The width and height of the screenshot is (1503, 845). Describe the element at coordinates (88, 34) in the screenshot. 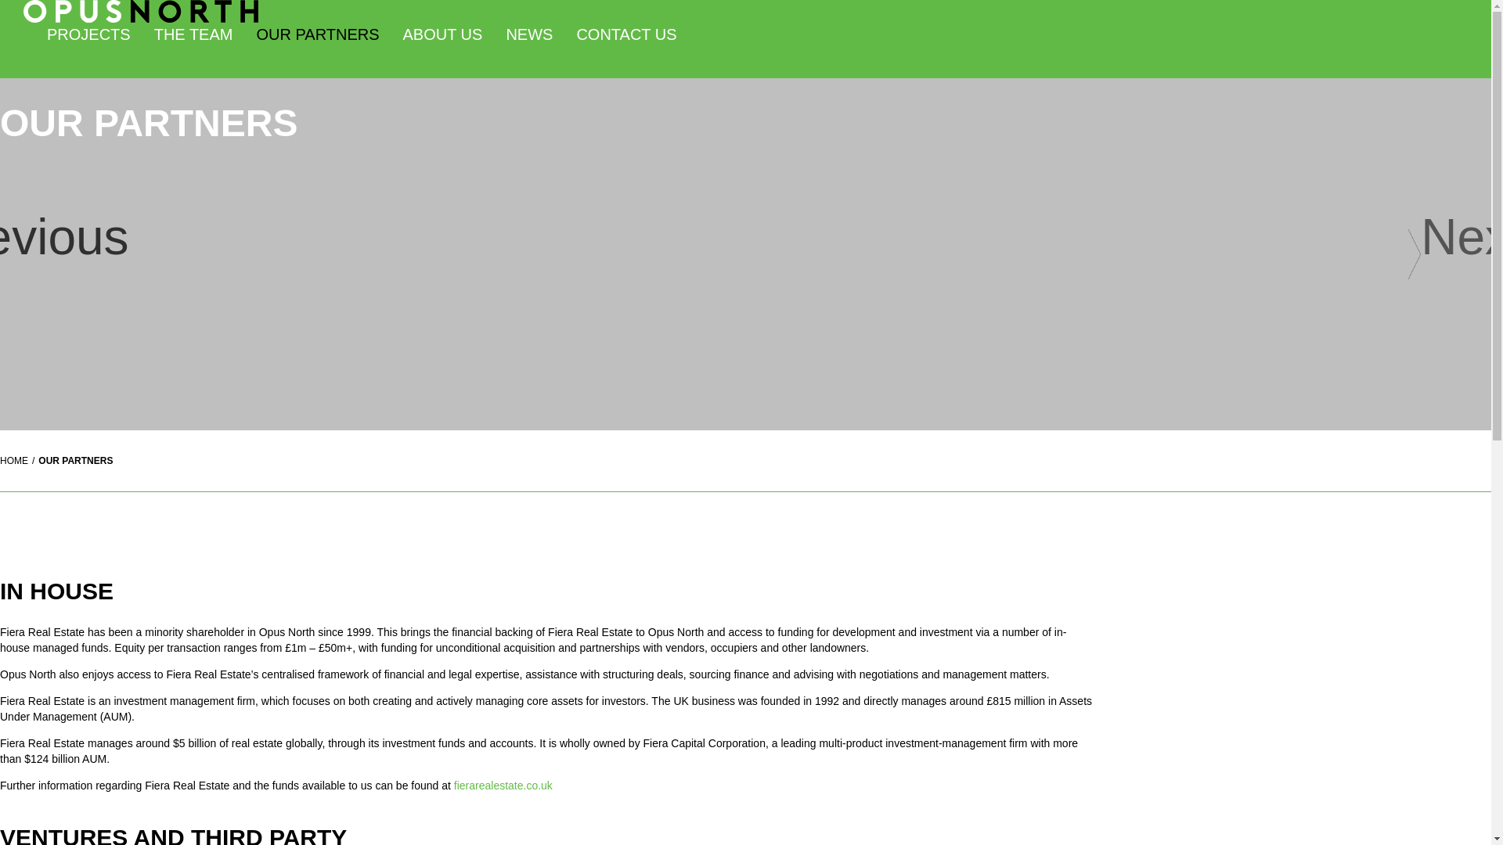

I see `PROJECTS` at that location.